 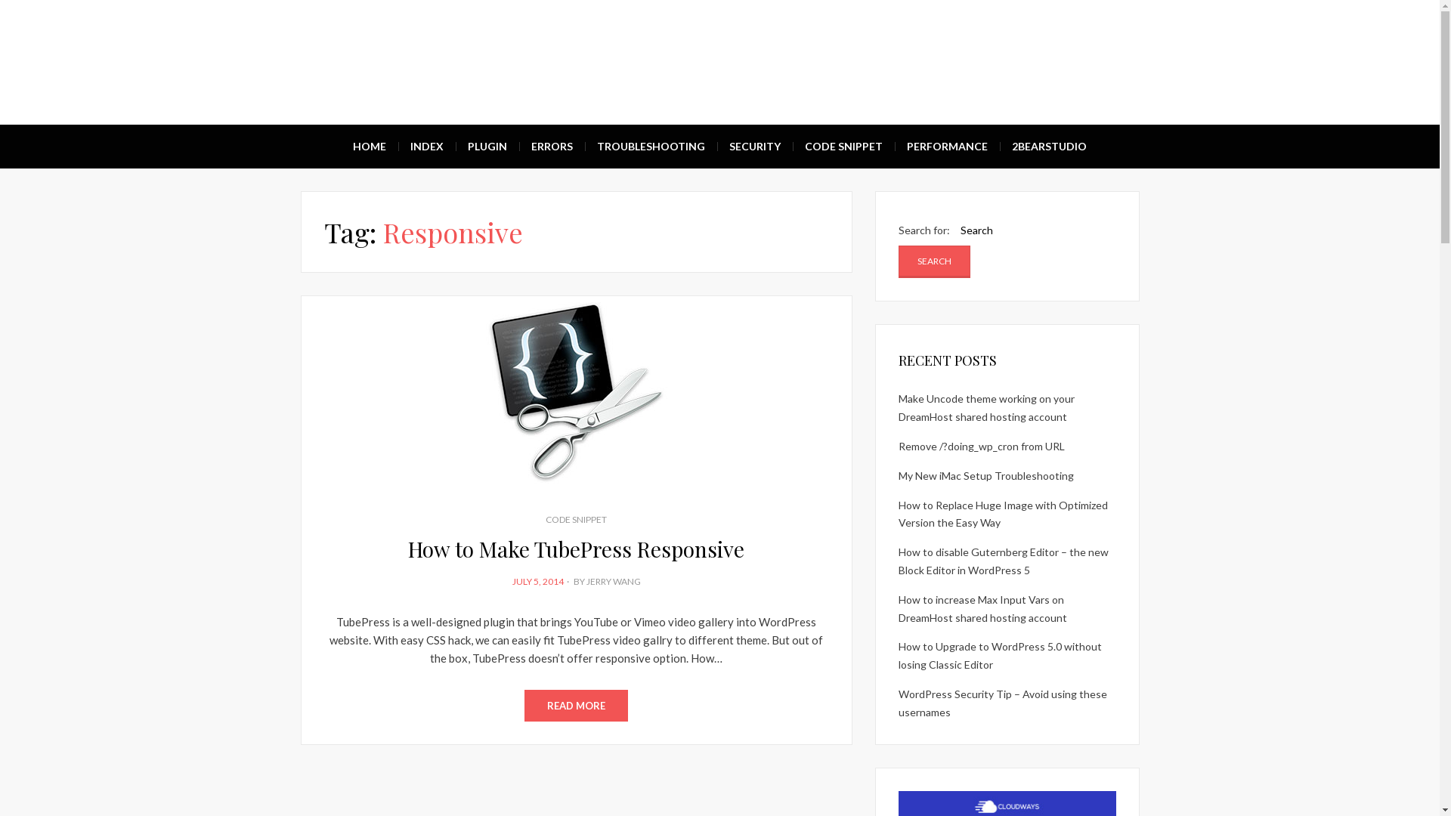 I want to click on HOME, so click(x=370, y=147).